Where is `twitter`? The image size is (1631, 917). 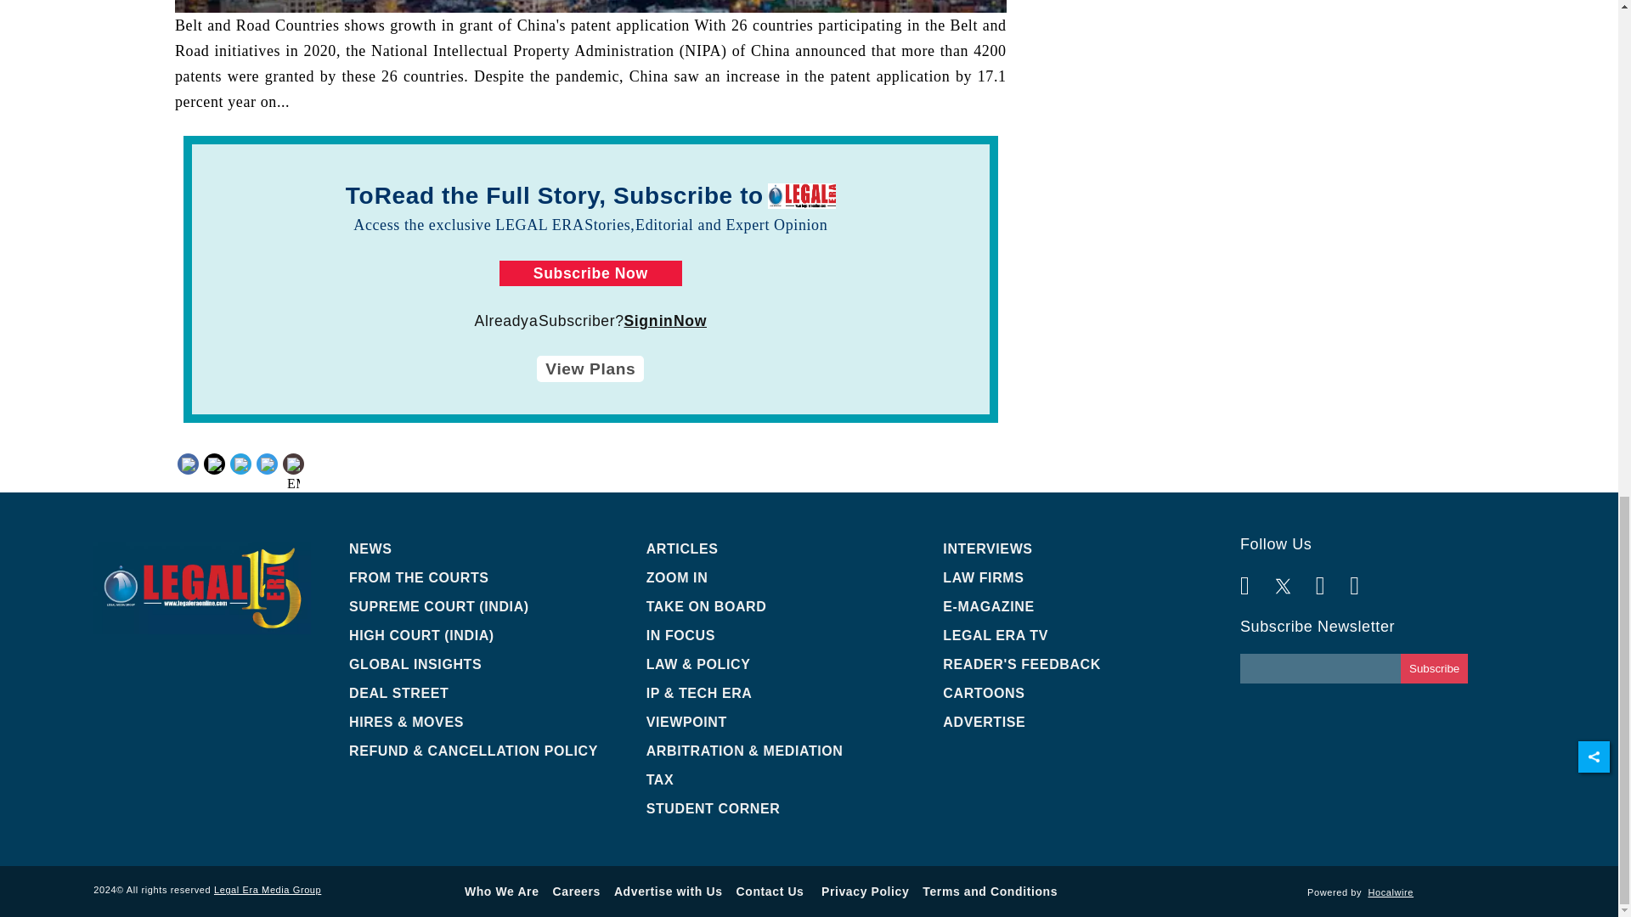 twitter is located at coordinates (240, 477).